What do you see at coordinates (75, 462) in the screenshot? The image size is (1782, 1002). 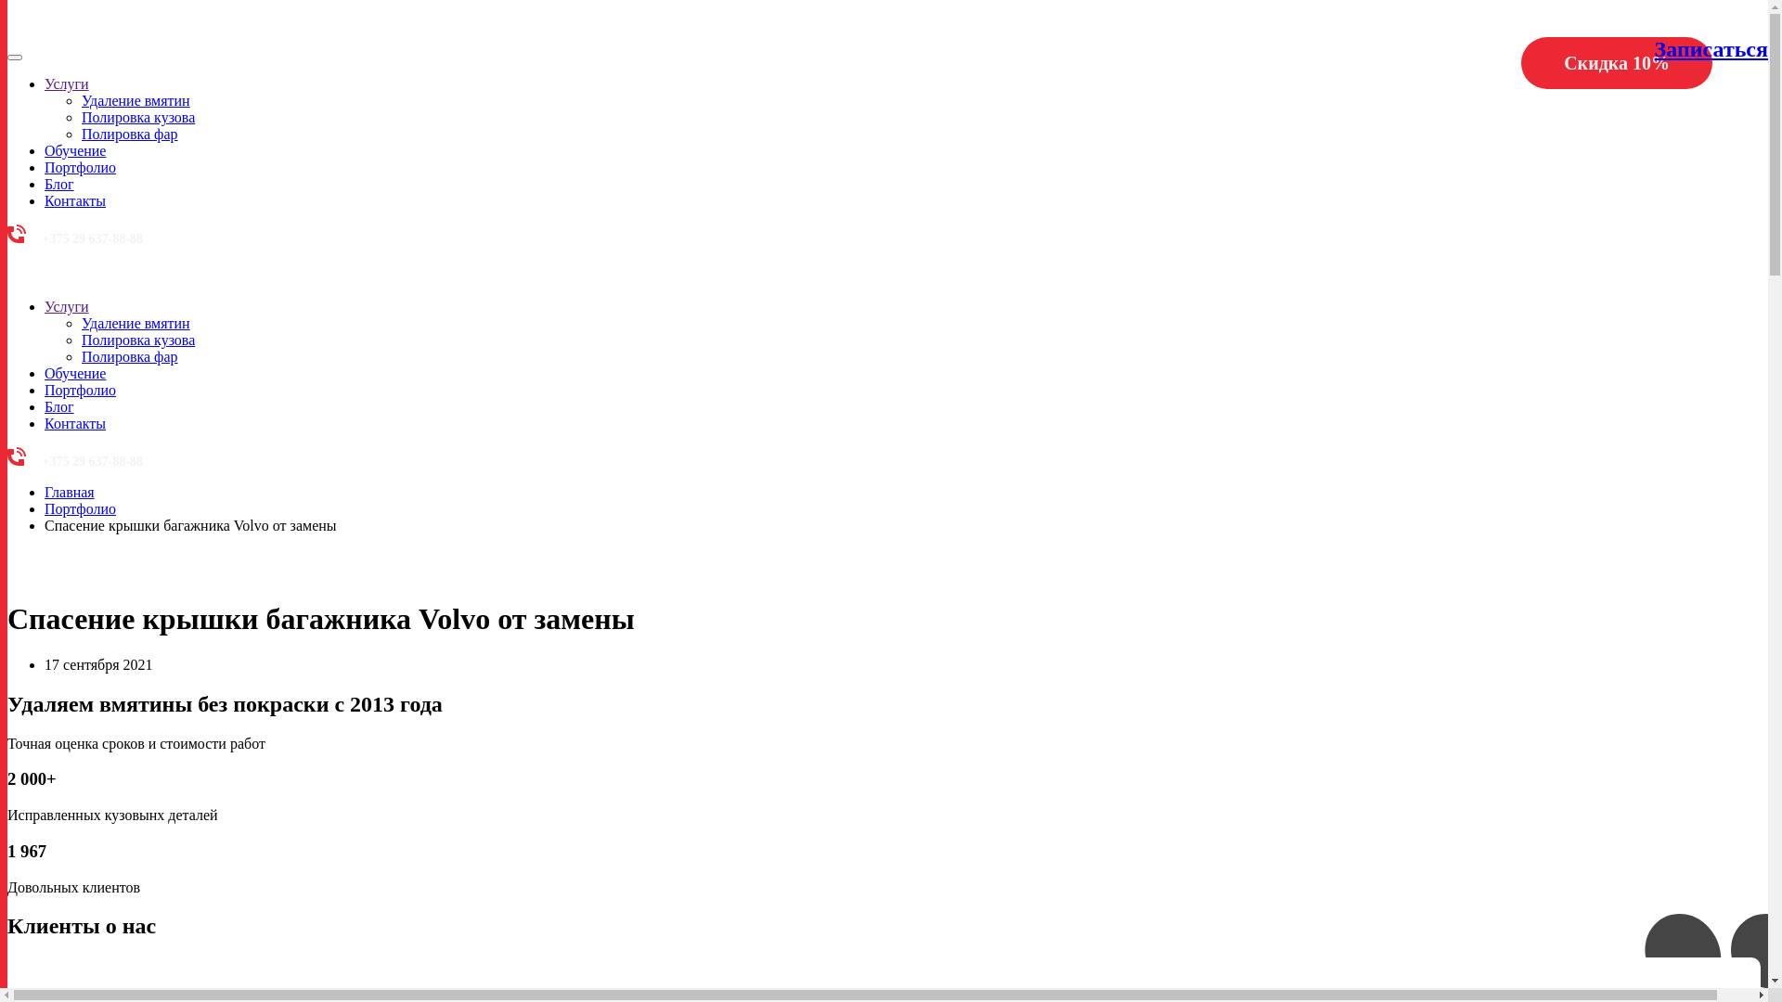 I see `+375 29 637-88-88` at bounding box center [75, 462].